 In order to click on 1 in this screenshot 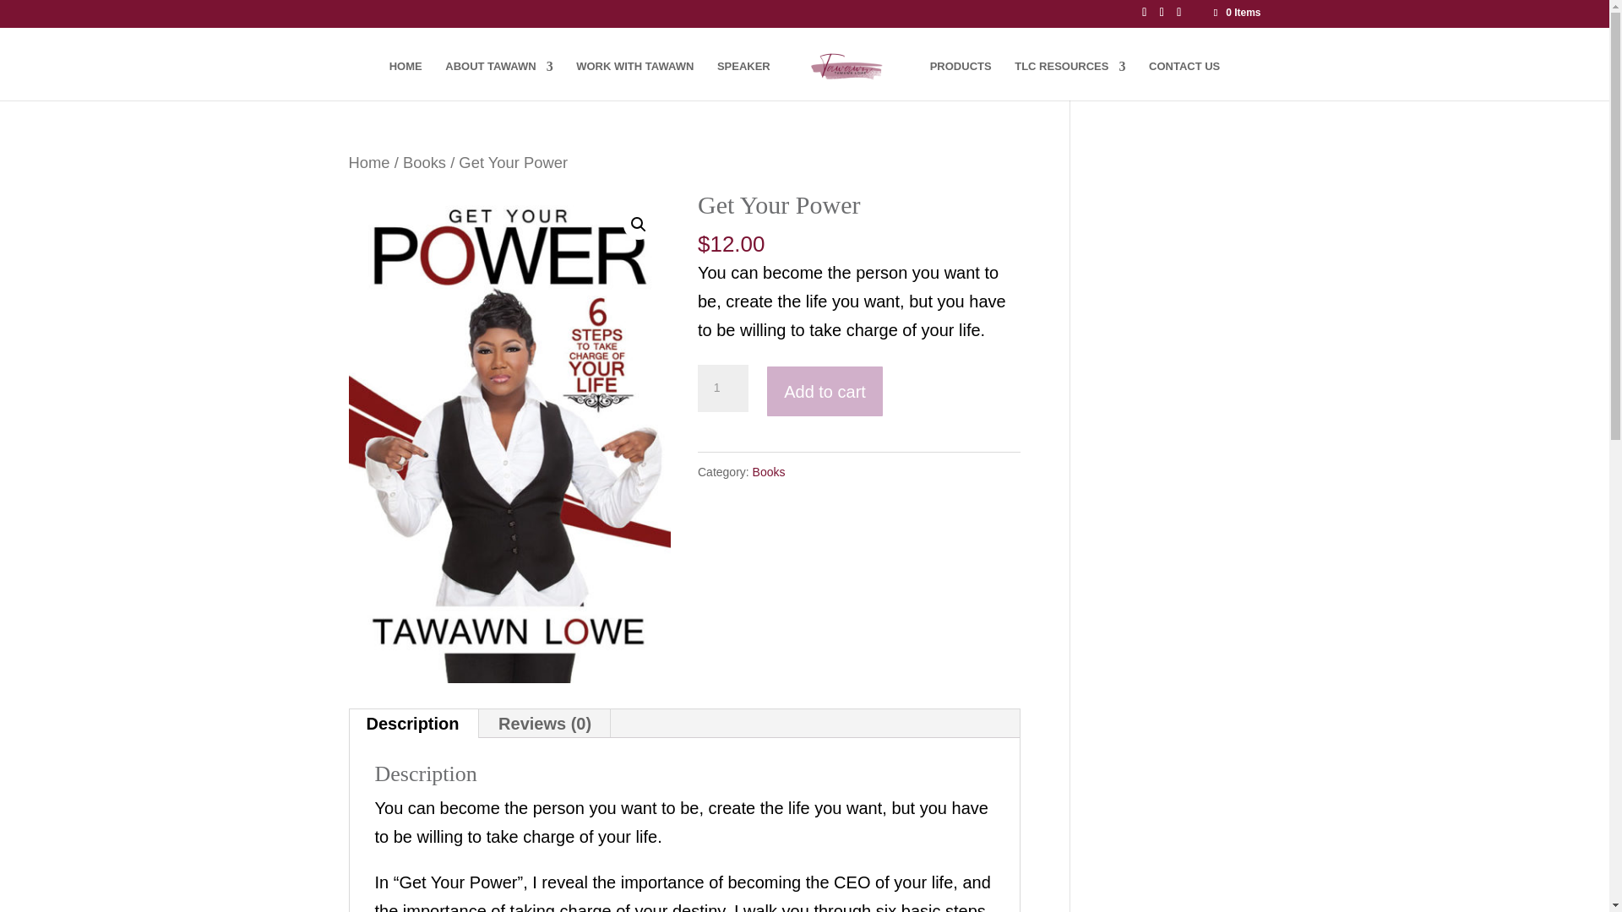, I will do `click(722, 388)`.